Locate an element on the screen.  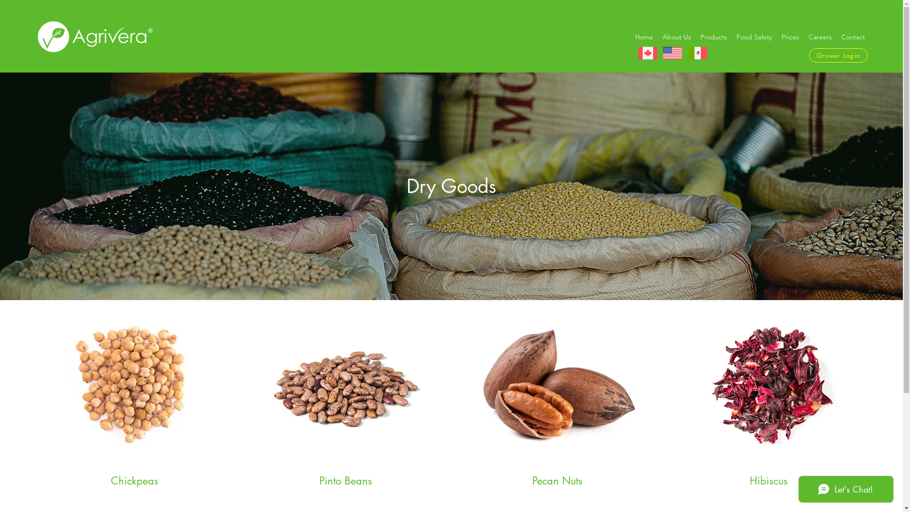
Contact is located at coordinates (853, 37).